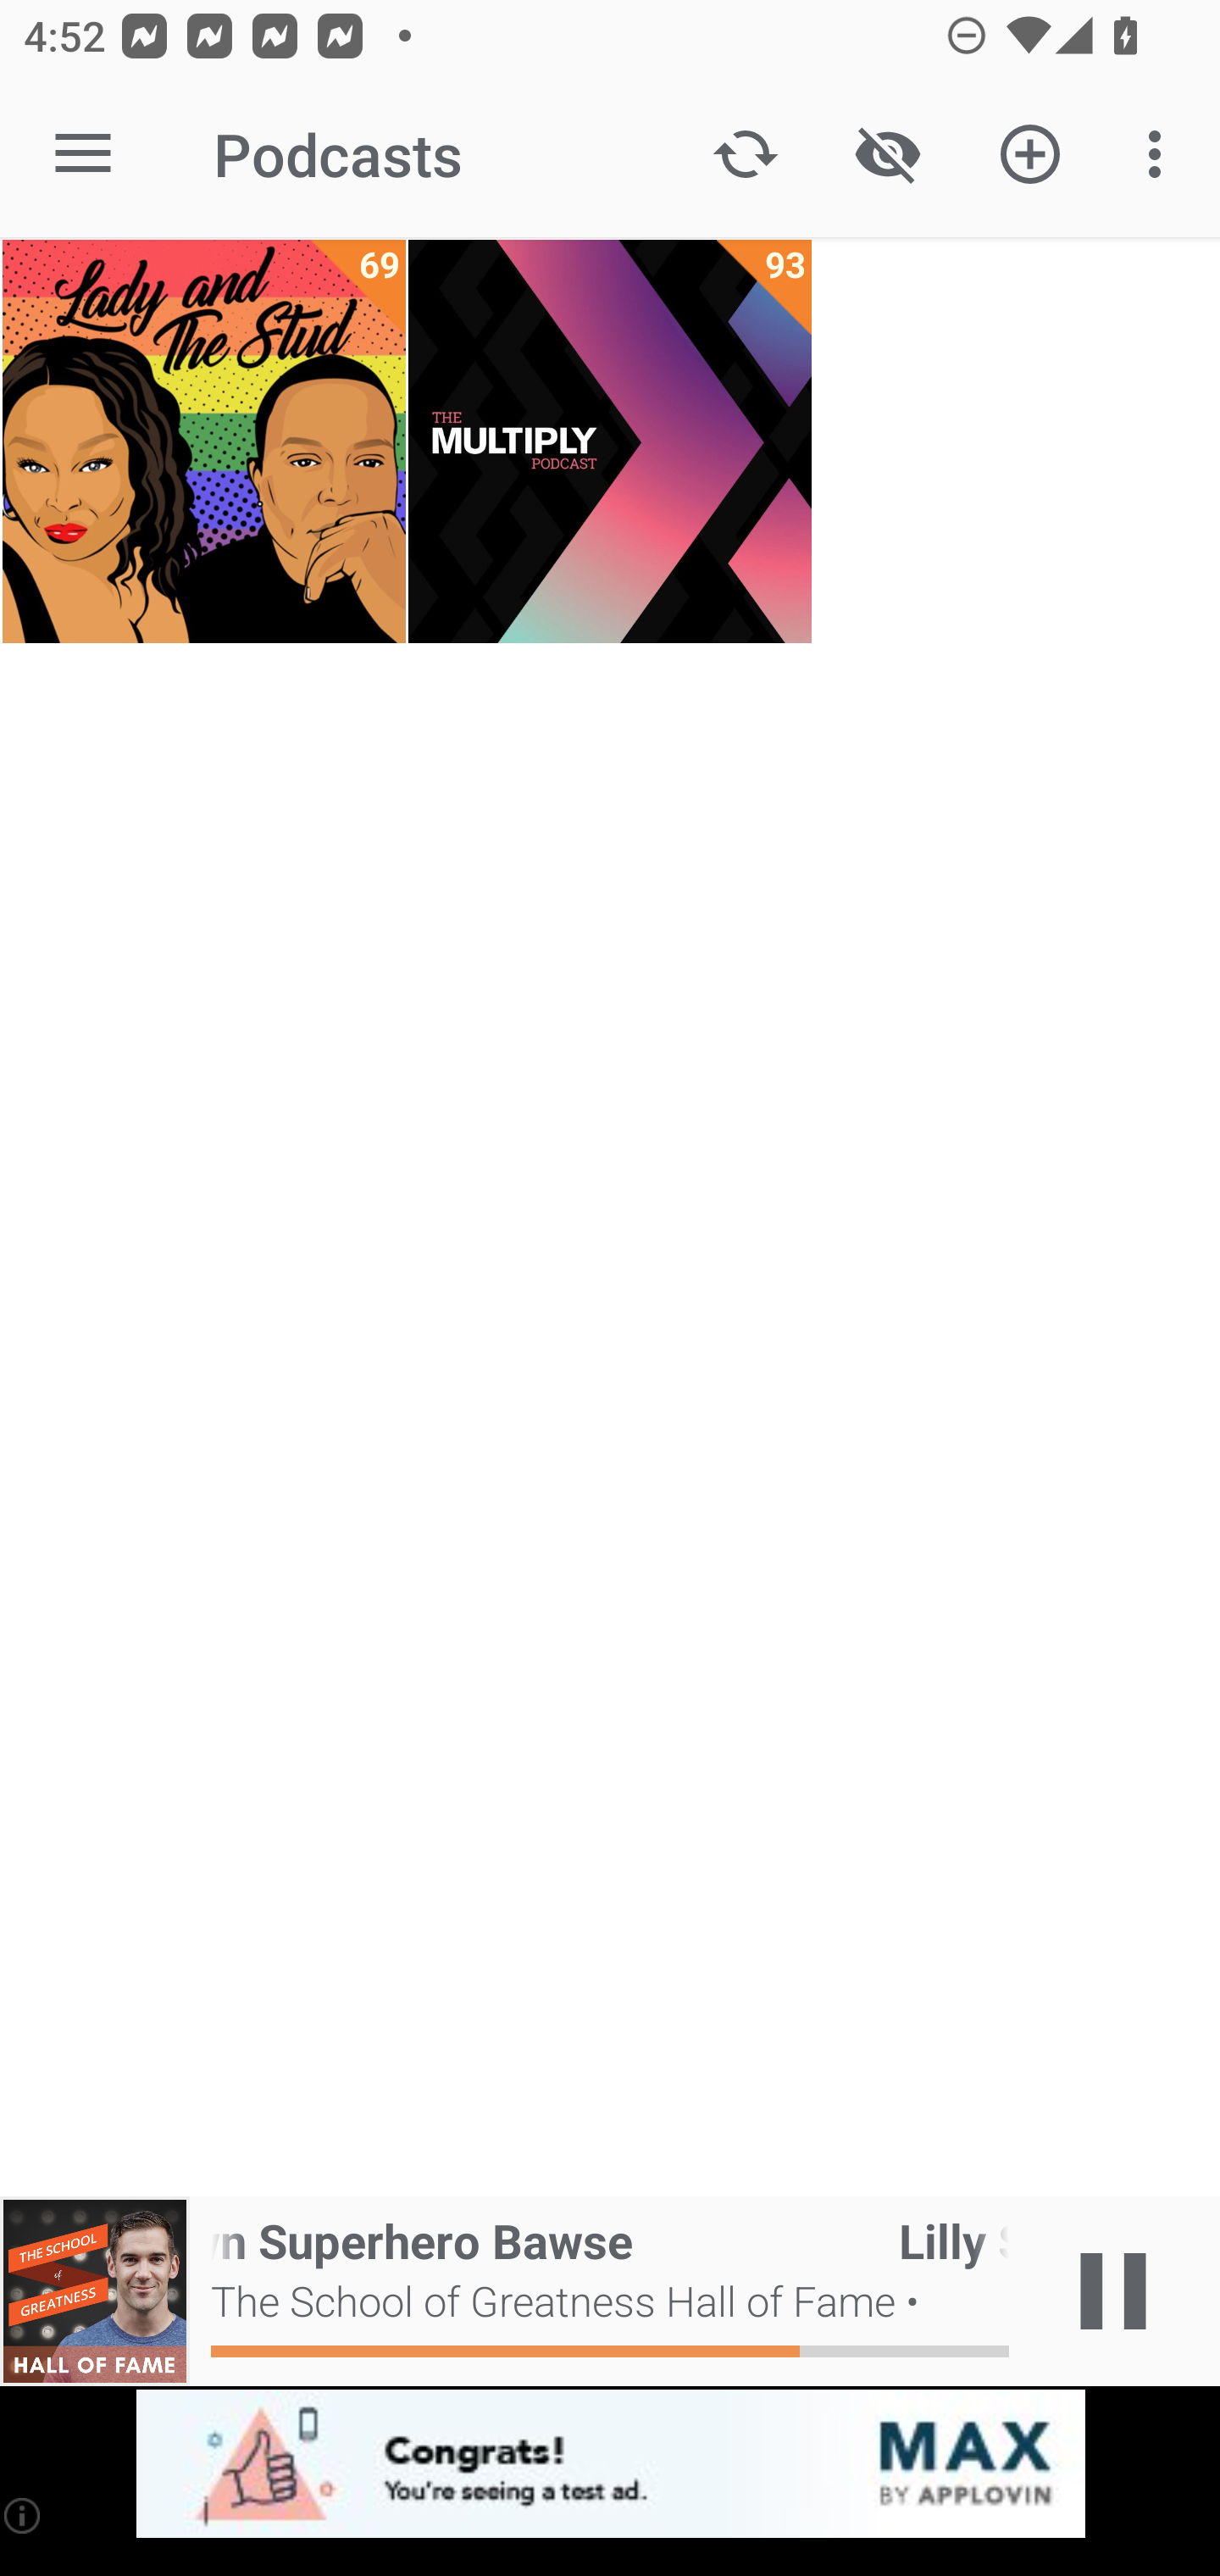 Image resolution: width=1220 pixels, height=2576 pixels. I want to click on Play / Pause, so click(1113, 2291).